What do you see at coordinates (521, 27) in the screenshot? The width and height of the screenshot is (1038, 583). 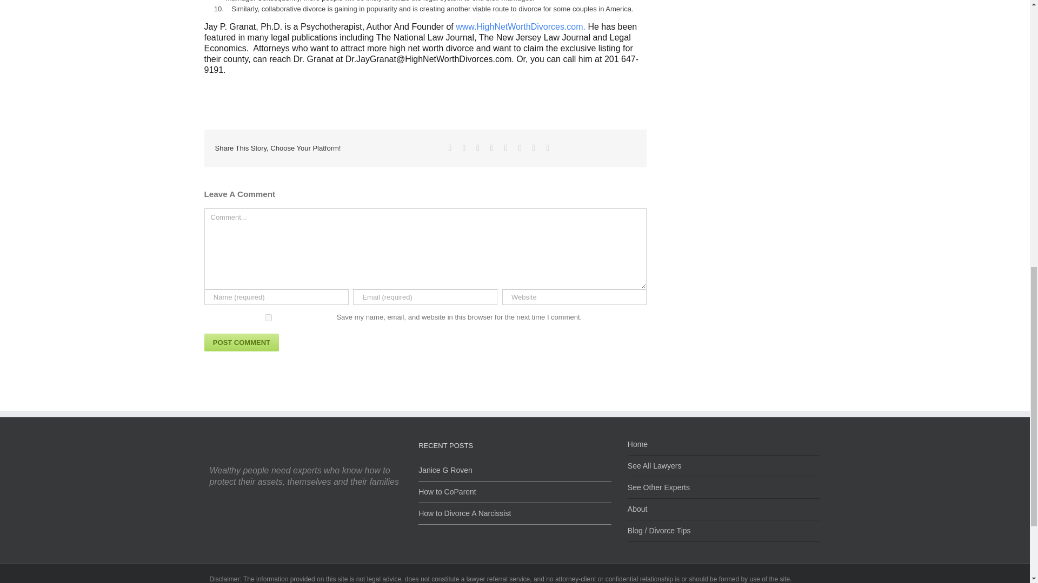 I see `www.HighNetWorthDivorces.com.` at bounding box center [521, 27].